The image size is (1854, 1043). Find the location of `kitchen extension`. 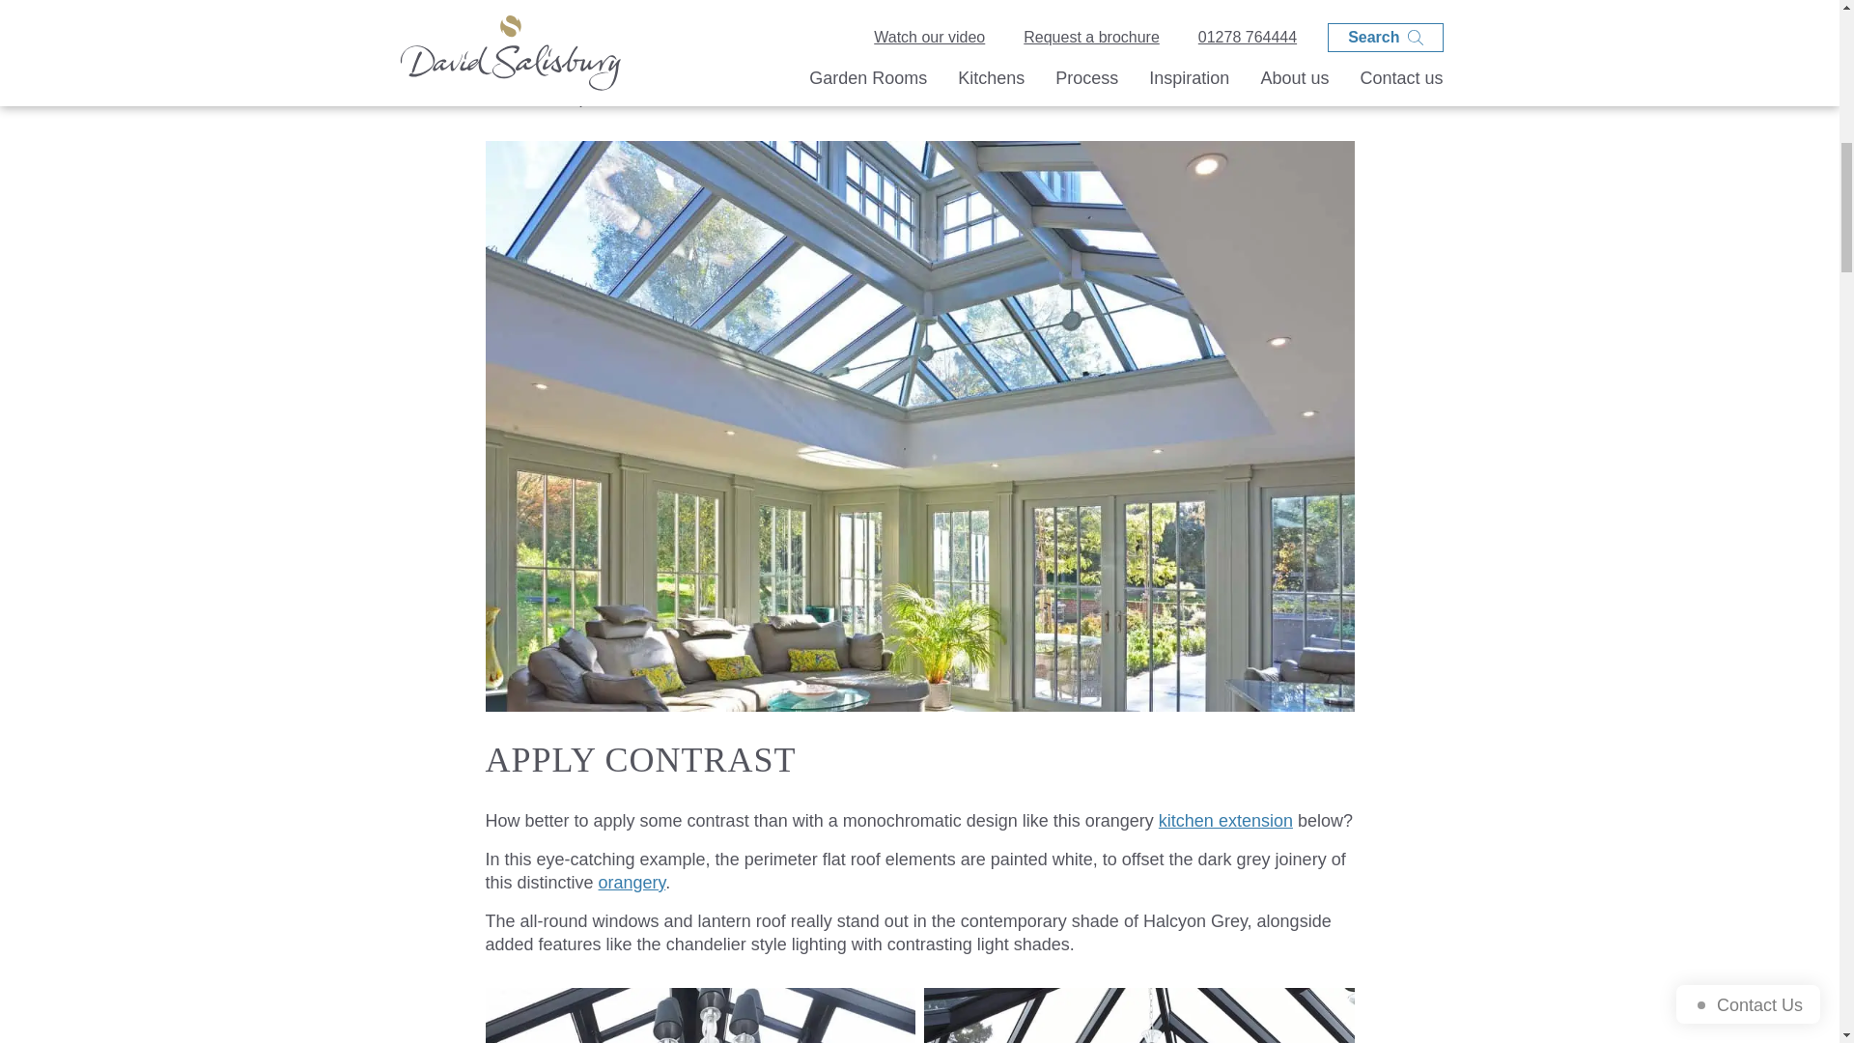

kitchen extension is located at coordinates (1225, 821).